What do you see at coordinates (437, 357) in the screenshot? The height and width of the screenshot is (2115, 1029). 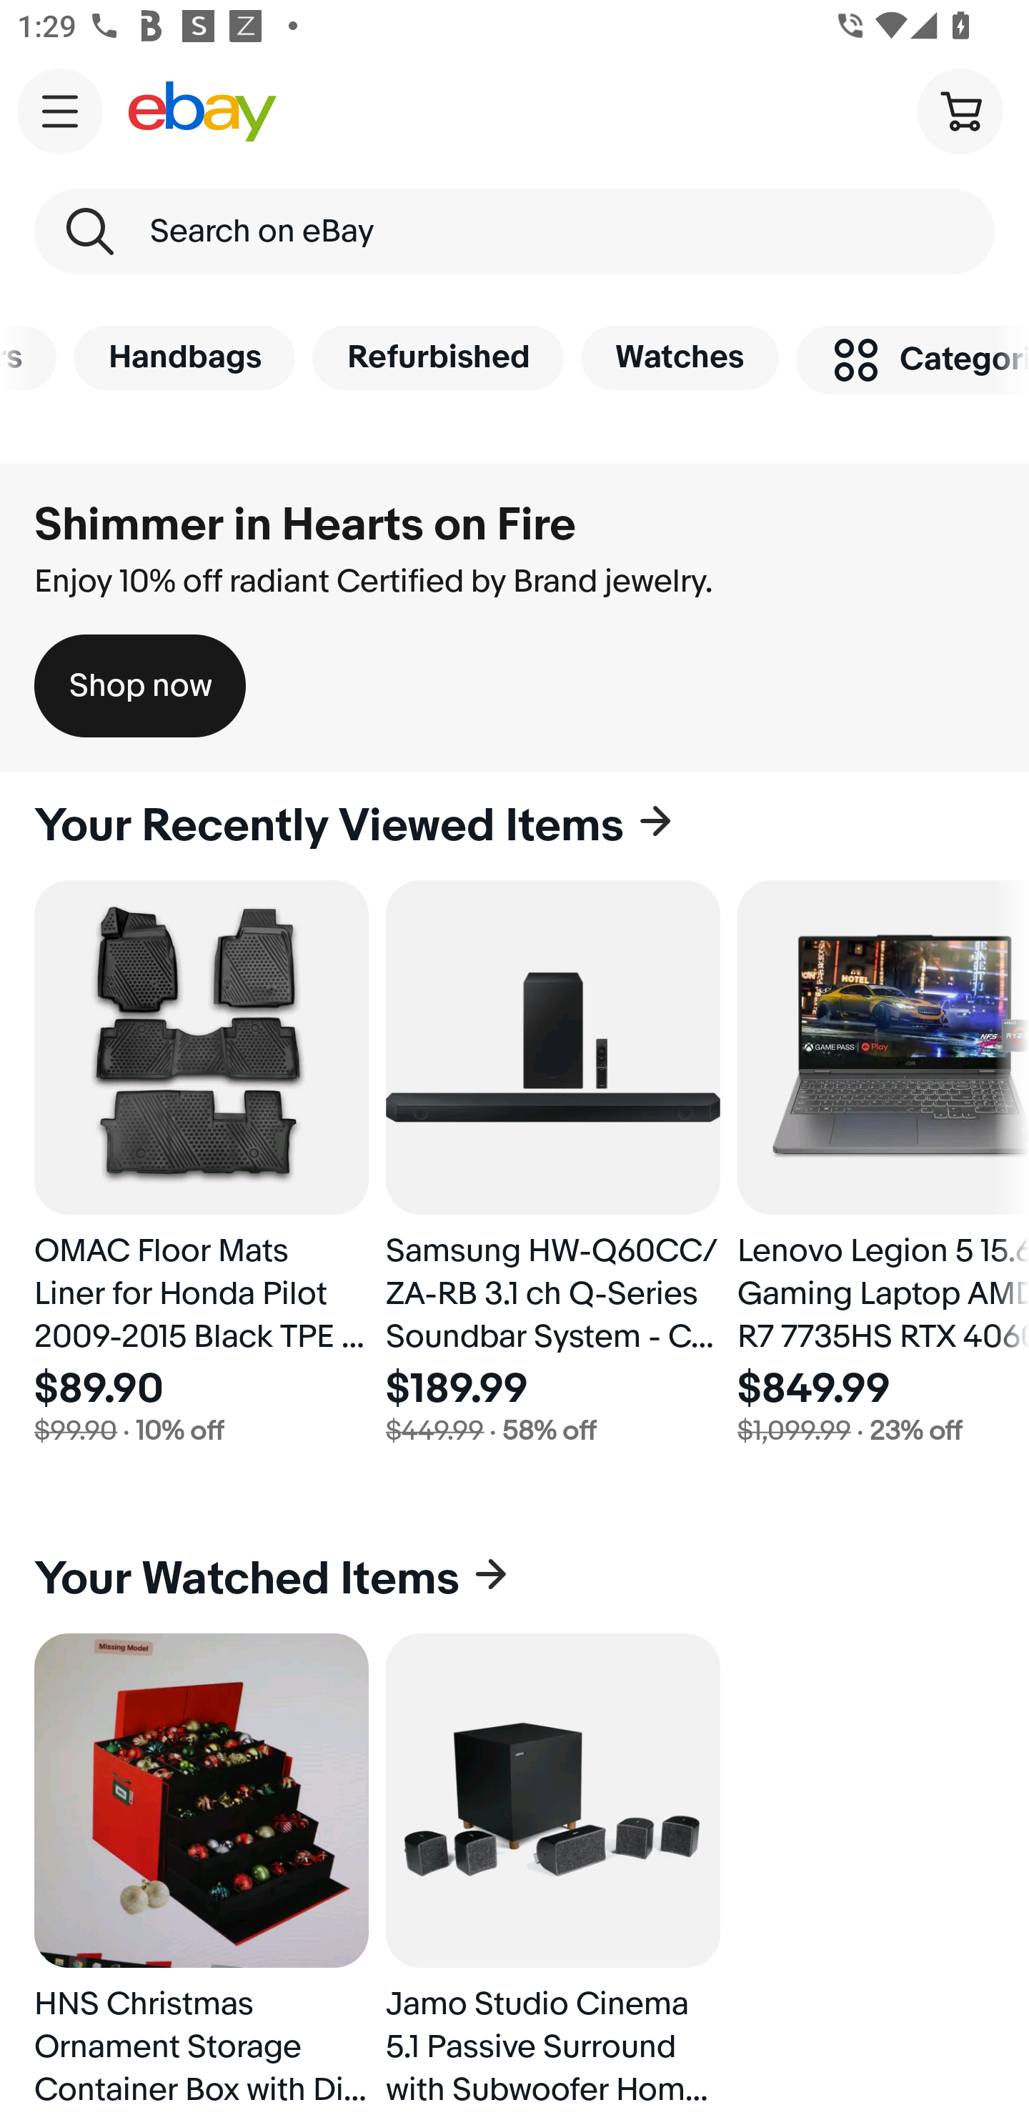 I see `Refurbished` at bounding box center [437, 357].